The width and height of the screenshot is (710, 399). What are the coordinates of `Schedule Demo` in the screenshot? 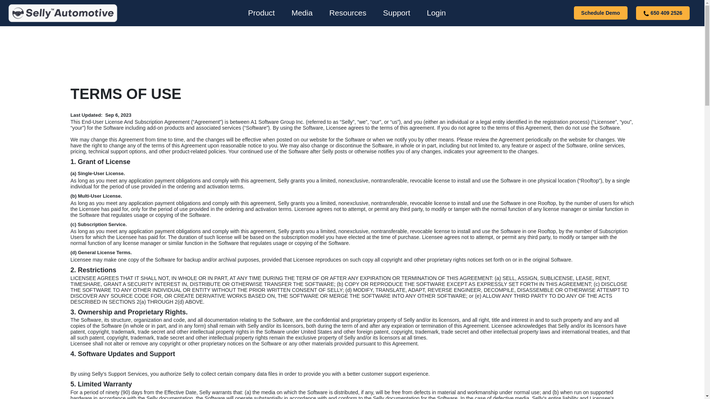 It's located at (601, 13).